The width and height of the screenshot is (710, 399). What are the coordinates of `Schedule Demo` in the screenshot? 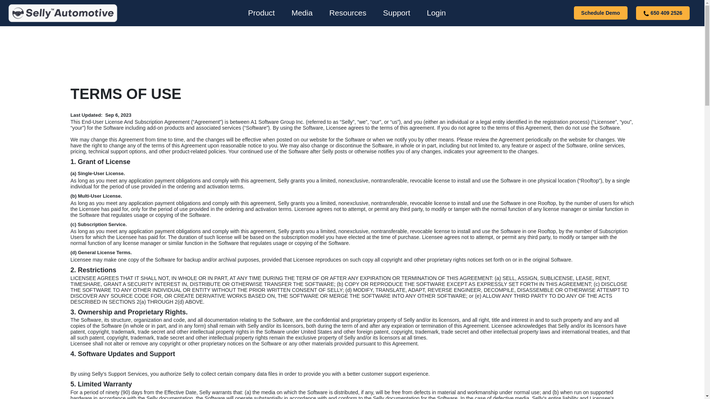 It's located at (601, 13).